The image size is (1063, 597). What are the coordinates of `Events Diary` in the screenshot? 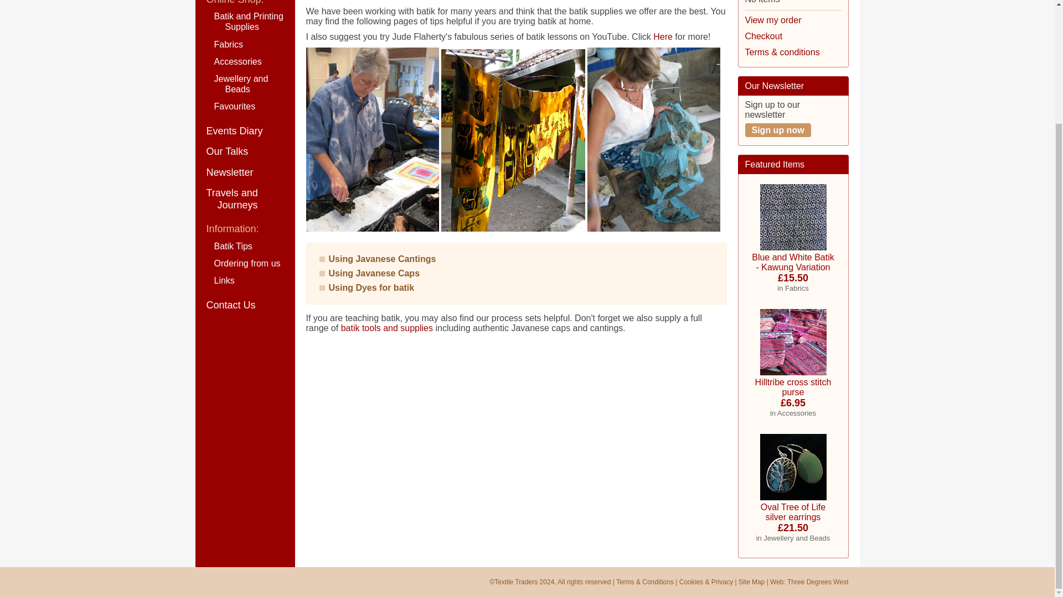 It's located at (244, 132).